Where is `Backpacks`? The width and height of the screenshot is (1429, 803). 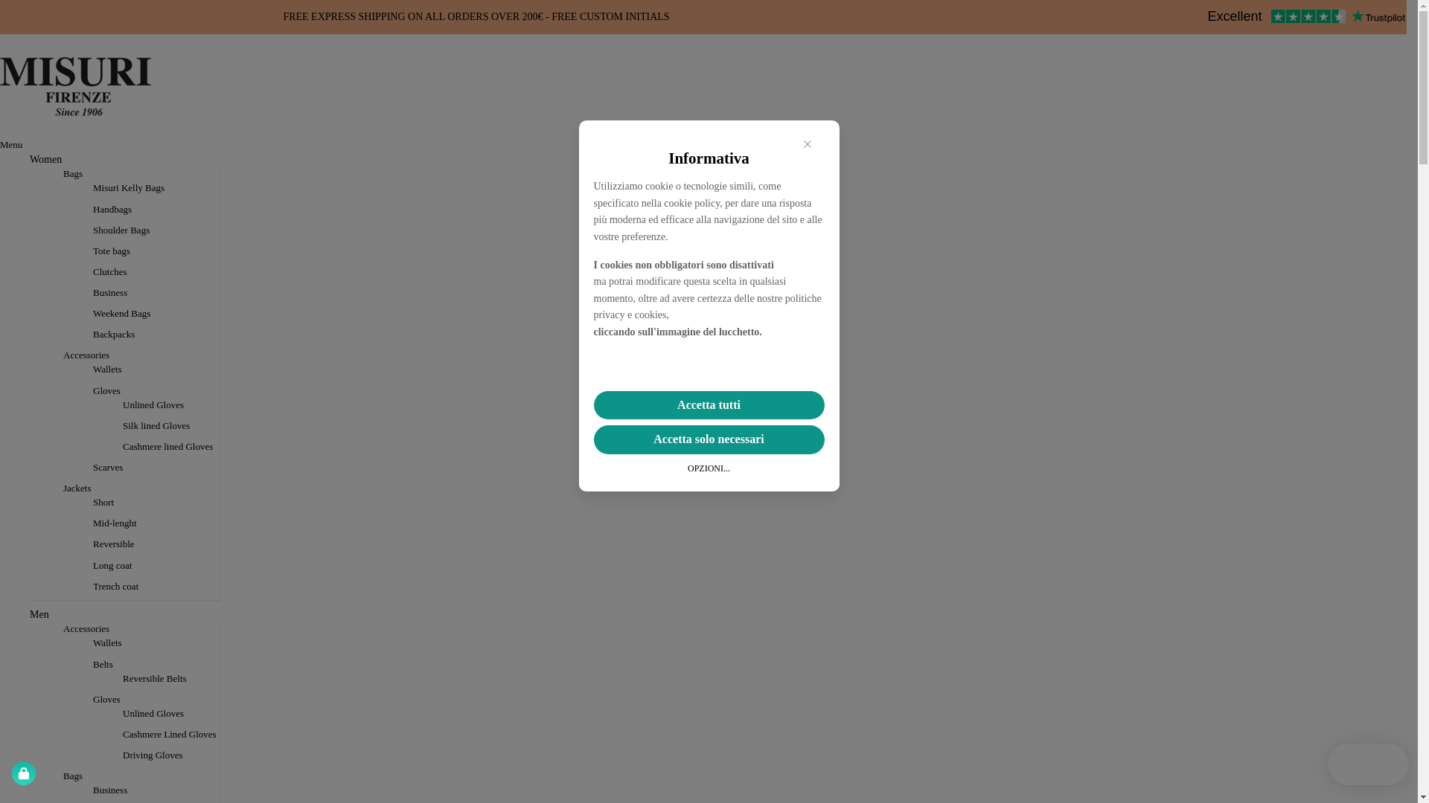
Backpacks is located at coordinates (113, 333).